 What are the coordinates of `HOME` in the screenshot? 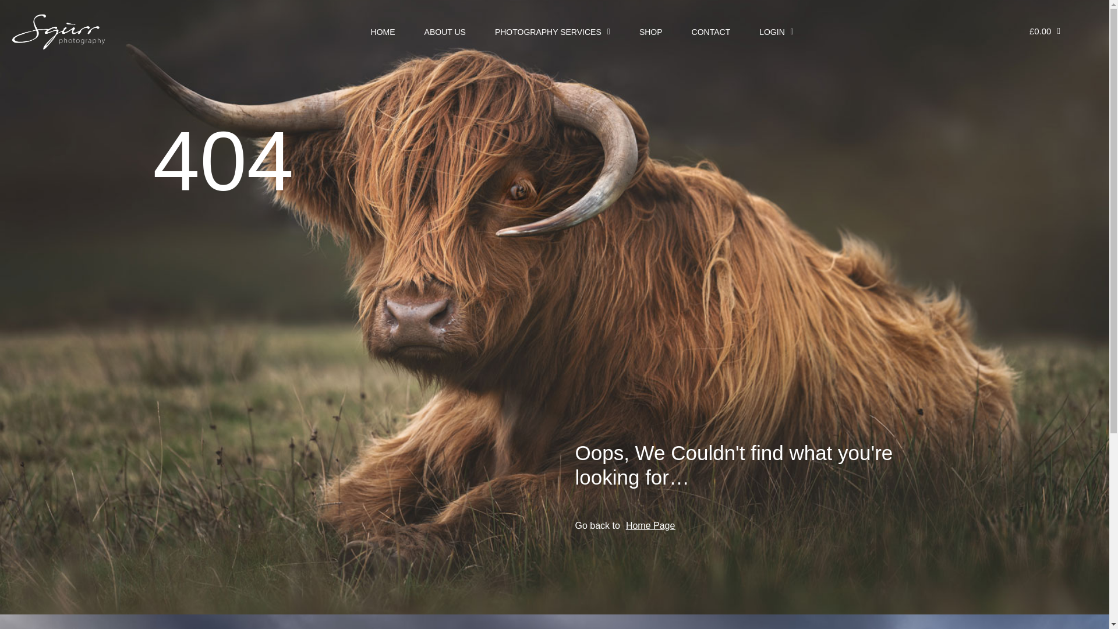 It's located at (383, 9).